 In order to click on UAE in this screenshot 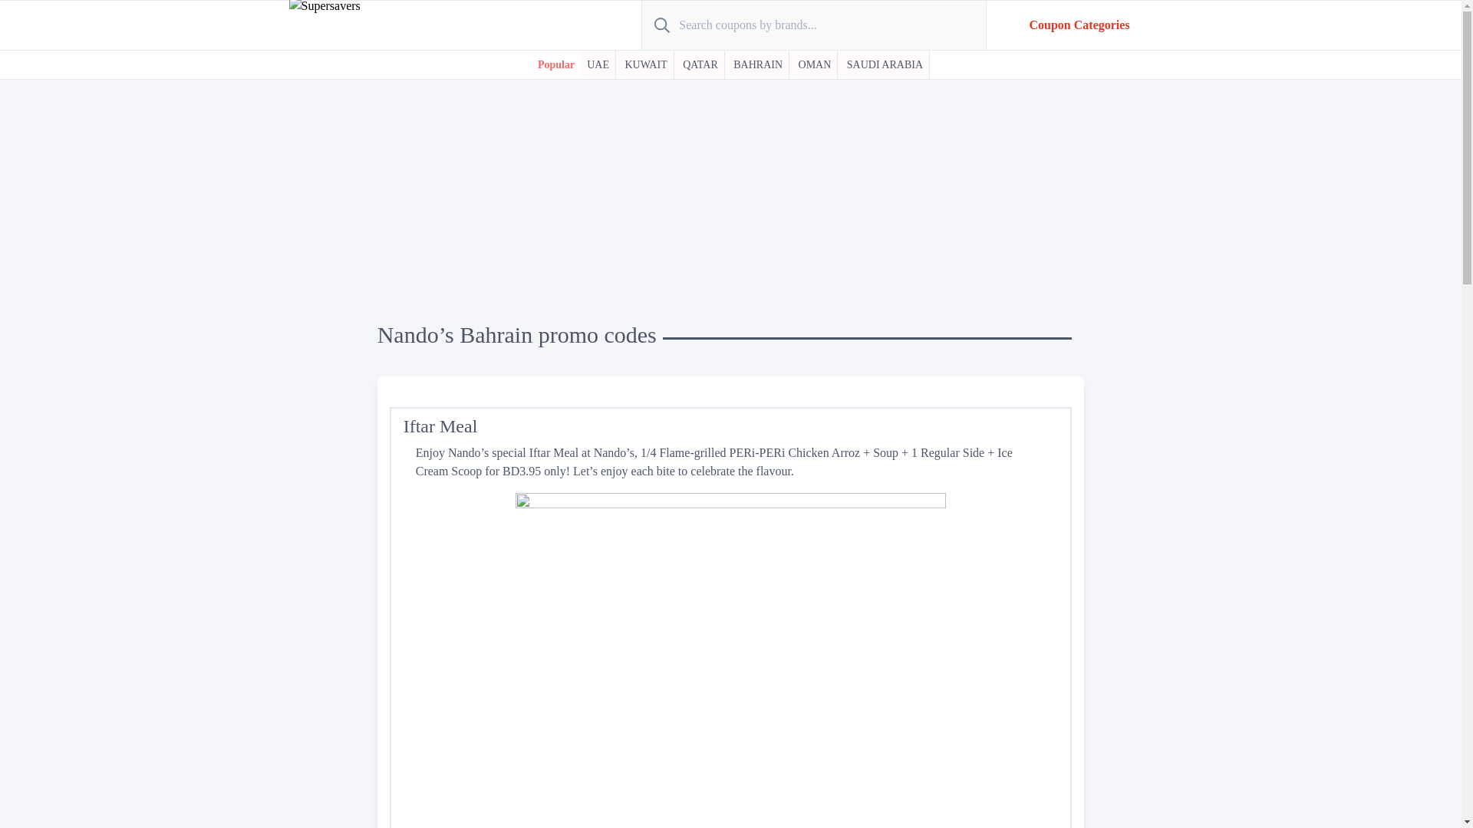, I will do `click(598, 64)`.